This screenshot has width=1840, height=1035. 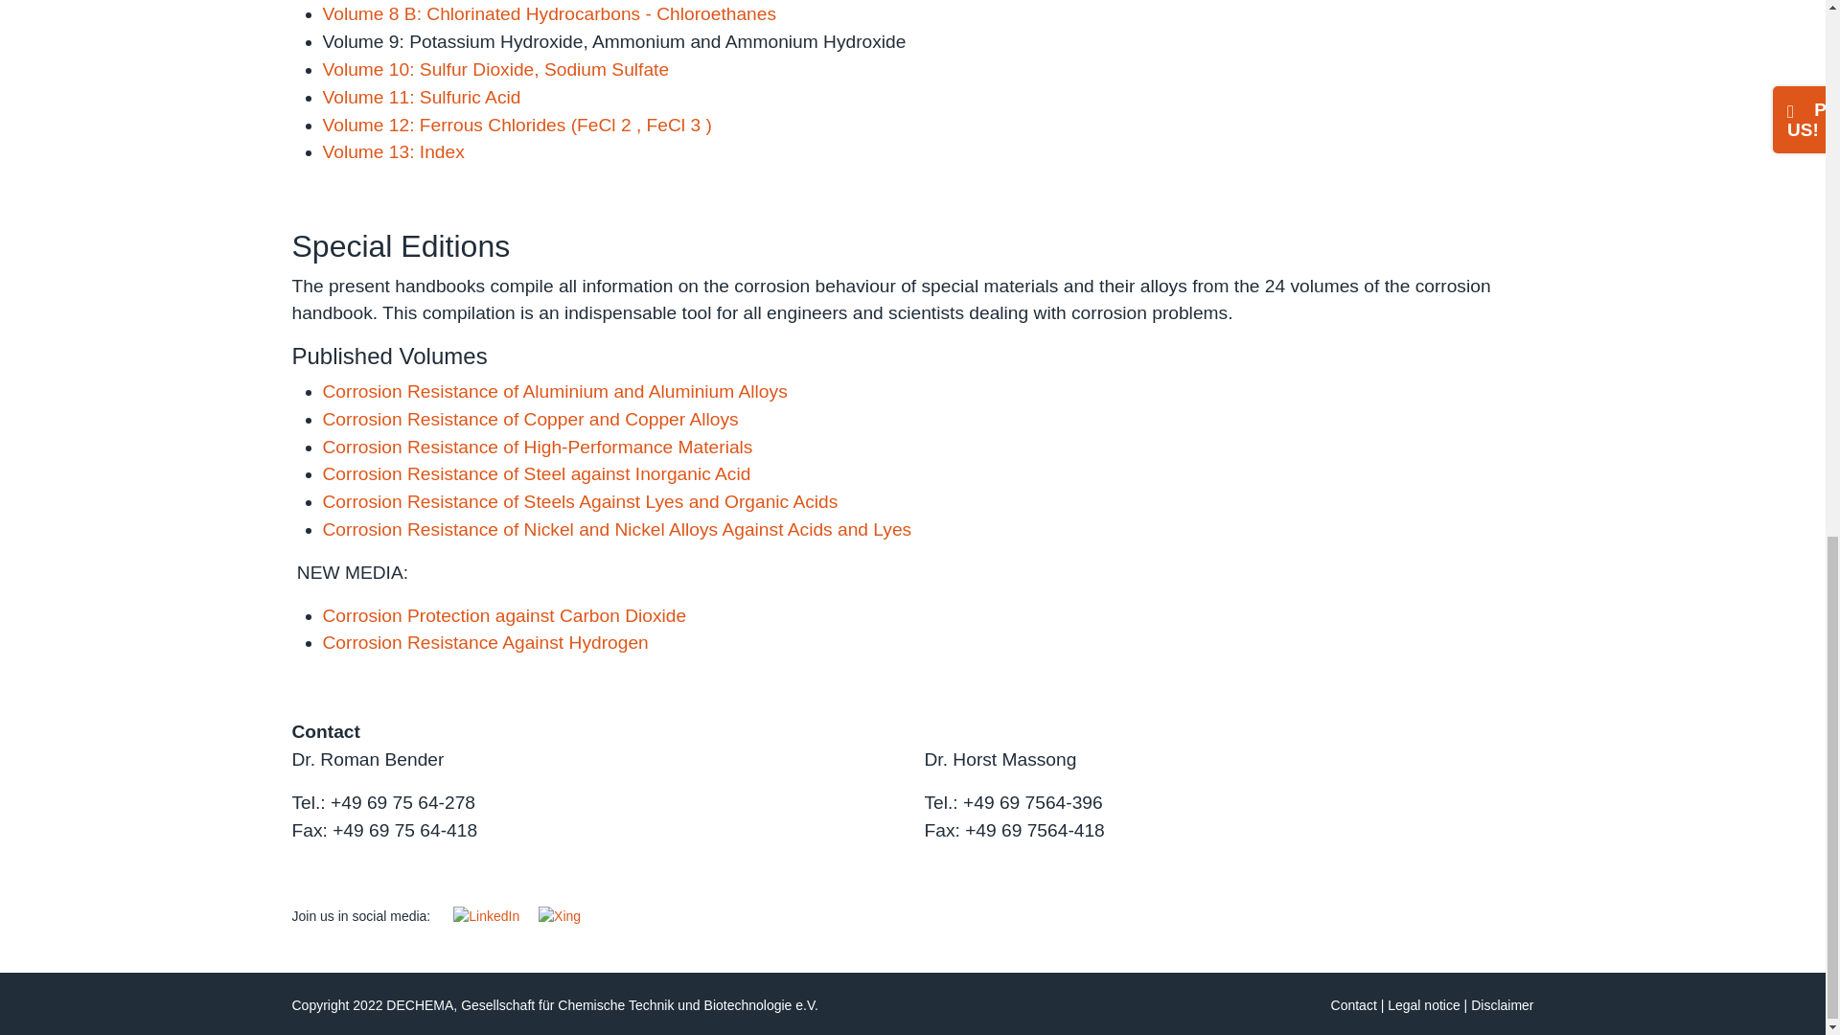 I want to click on Aluminium and Aluminium Alloys, so click(x=554, y=391).